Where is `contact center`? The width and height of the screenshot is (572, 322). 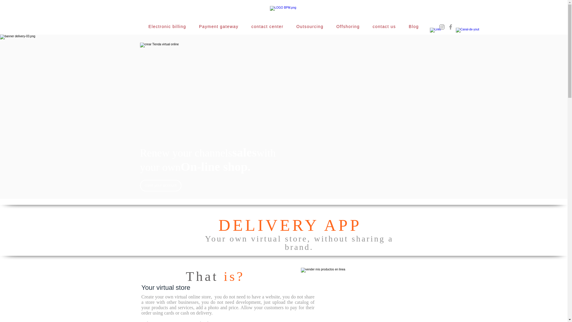 contact center is located at coordinates (267, 27).